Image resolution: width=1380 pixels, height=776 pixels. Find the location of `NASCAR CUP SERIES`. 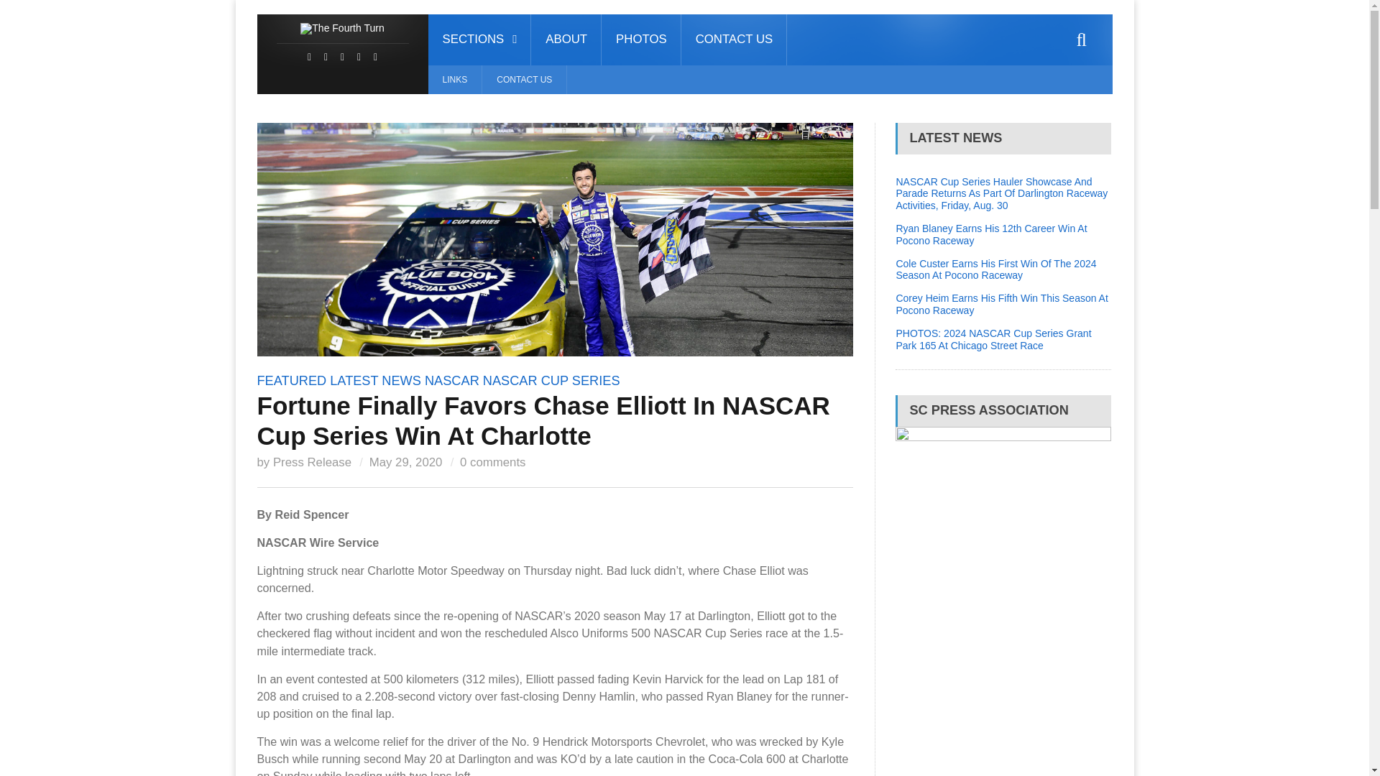

NASCAR CUP SERIES is located at coordinates (551, 381).